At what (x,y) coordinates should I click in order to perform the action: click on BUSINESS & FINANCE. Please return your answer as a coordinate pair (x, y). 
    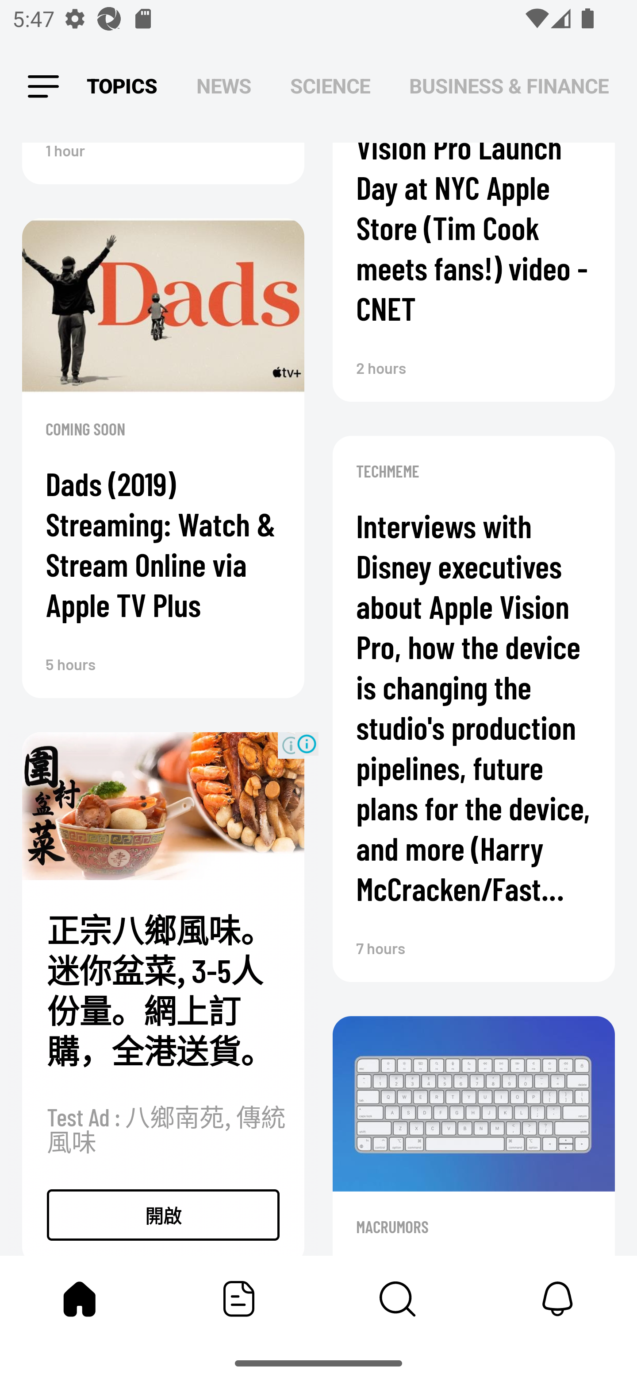
    Looking at the image, I should click on (509, 86).